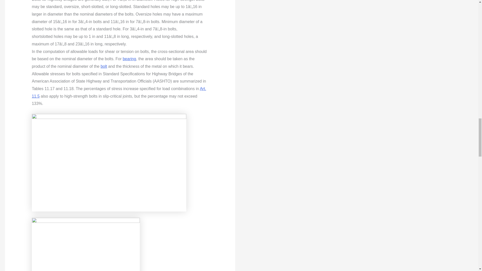 This screenshot has width=482, height=271. What do you see at coordinates (104, 66) in the screenshot?
I see `bolt` at bounding box center [104, 66].